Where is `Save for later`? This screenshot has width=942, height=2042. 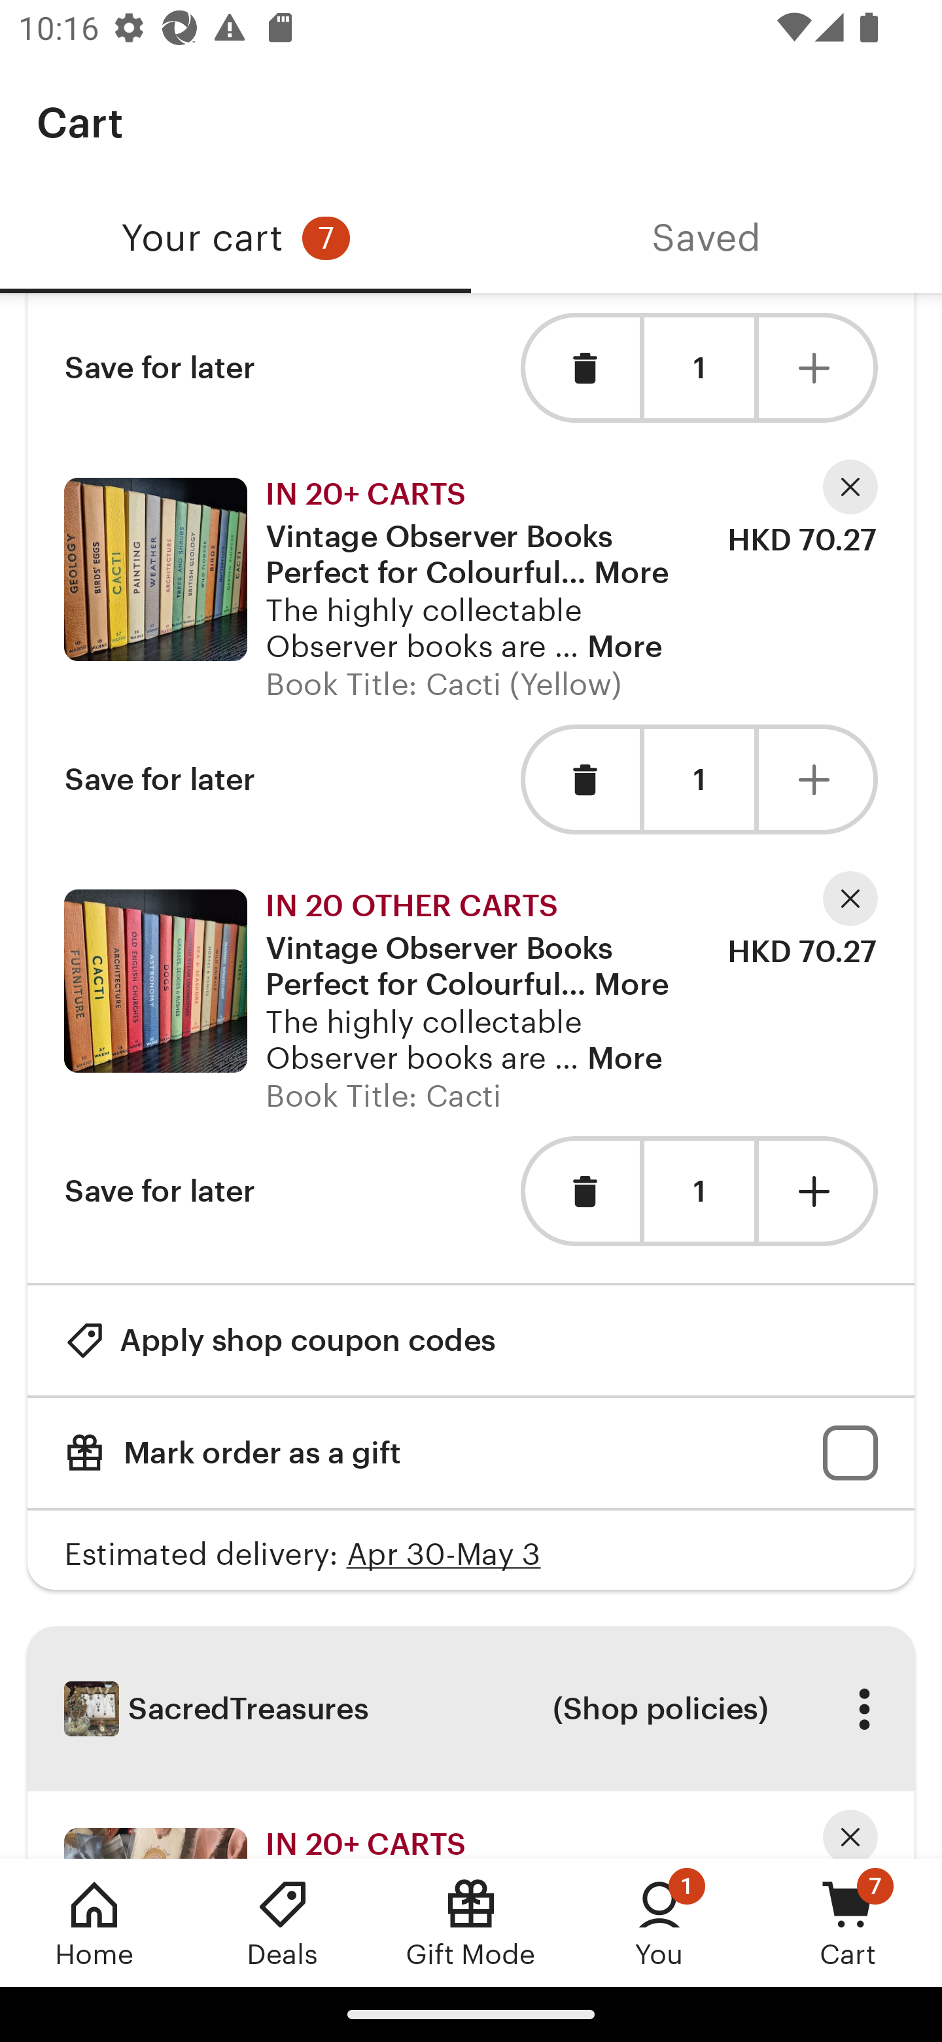
Save for later is located at coordinates (160, 367).